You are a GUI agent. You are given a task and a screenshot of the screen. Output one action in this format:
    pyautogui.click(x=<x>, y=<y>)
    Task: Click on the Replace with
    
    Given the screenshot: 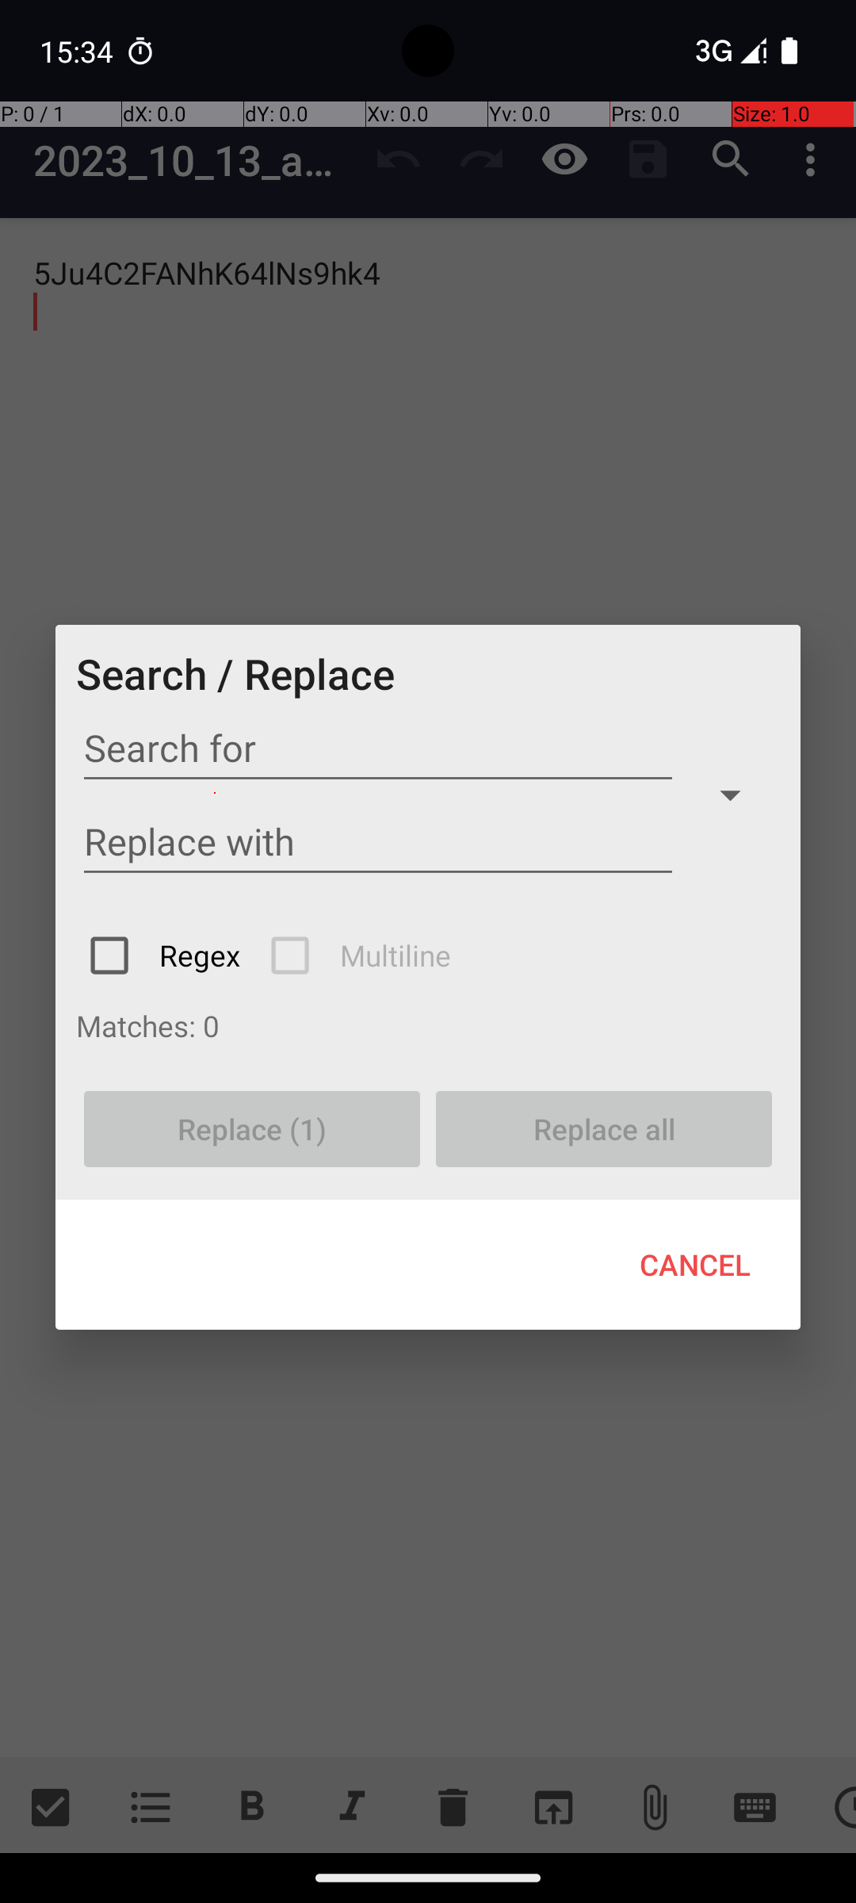 What is the action you would take?
    pyautogui.click(x=378, y=842)
    